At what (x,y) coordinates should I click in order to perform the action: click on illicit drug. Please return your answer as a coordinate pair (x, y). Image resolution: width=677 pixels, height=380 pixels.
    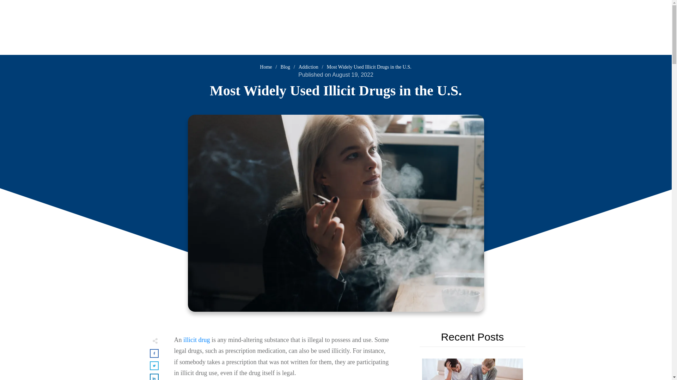
    Looking at the image, I should click on (197, 340).